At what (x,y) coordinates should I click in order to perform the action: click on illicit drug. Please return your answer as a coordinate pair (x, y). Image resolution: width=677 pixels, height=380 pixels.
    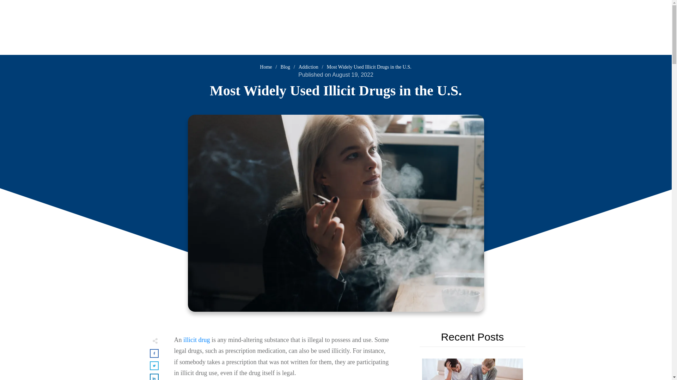
    Looking at the image, I should click on (197, 340).